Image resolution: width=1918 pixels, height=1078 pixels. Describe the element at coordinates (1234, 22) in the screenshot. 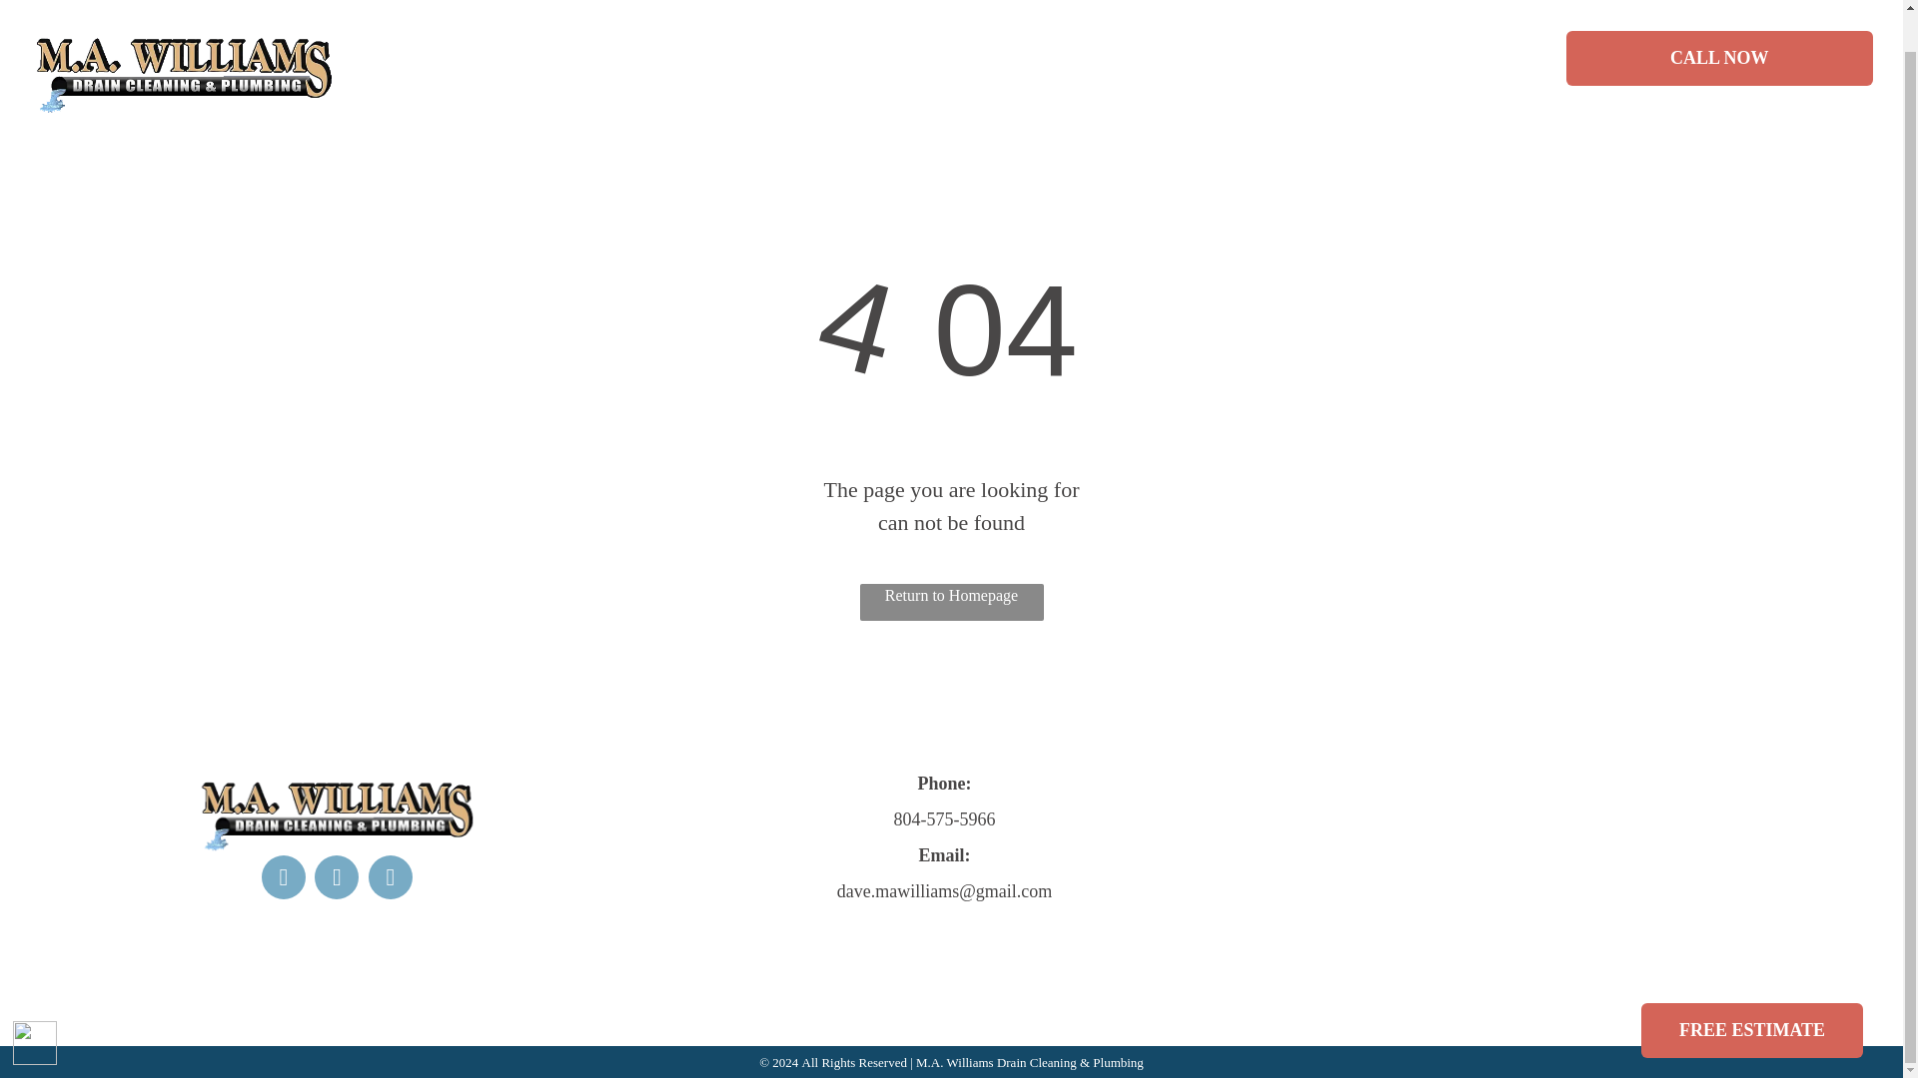

I see `FAQ` at that location.